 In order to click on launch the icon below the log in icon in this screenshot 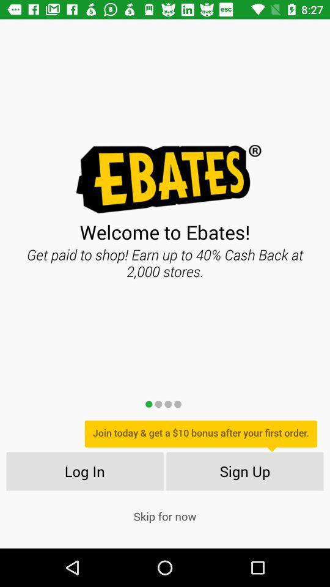, I will do `click(165, 516)`.